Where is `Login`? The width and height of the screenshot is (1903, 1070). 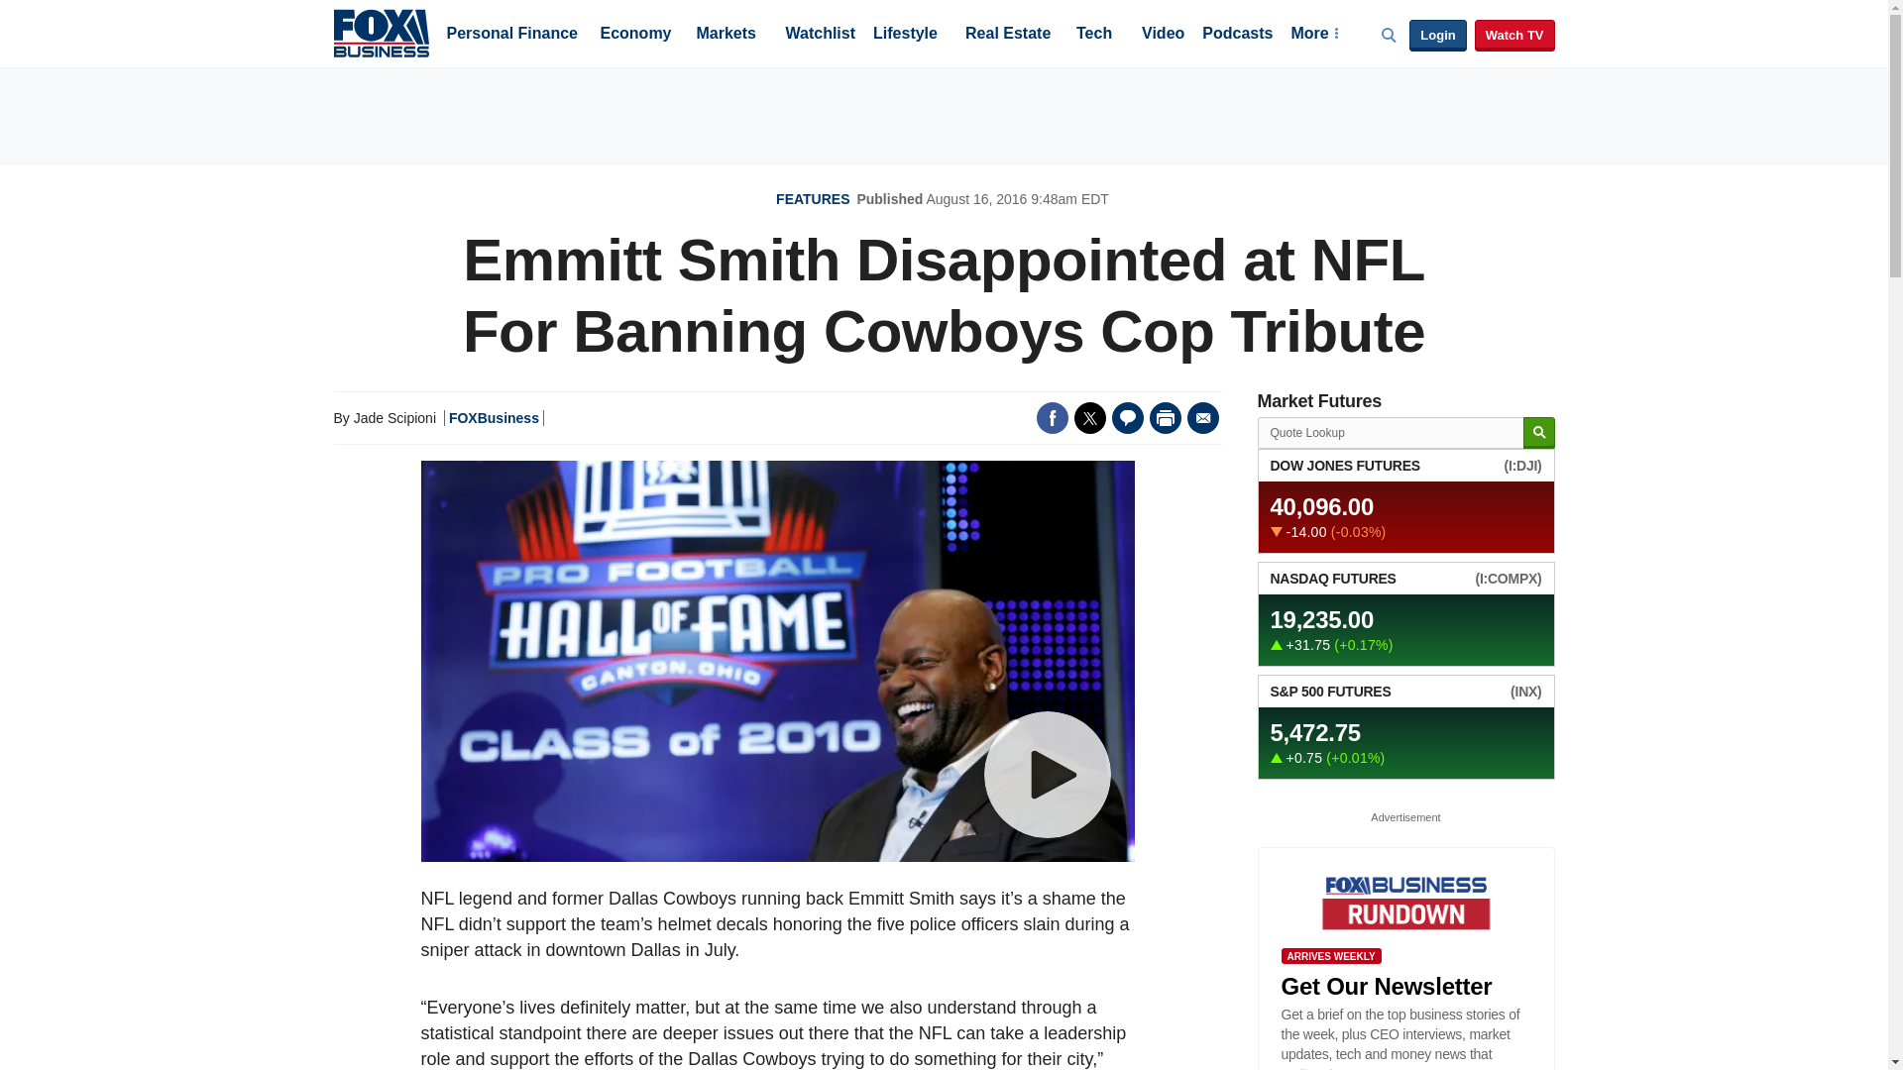
Login is located at coordinates (1437, 36).